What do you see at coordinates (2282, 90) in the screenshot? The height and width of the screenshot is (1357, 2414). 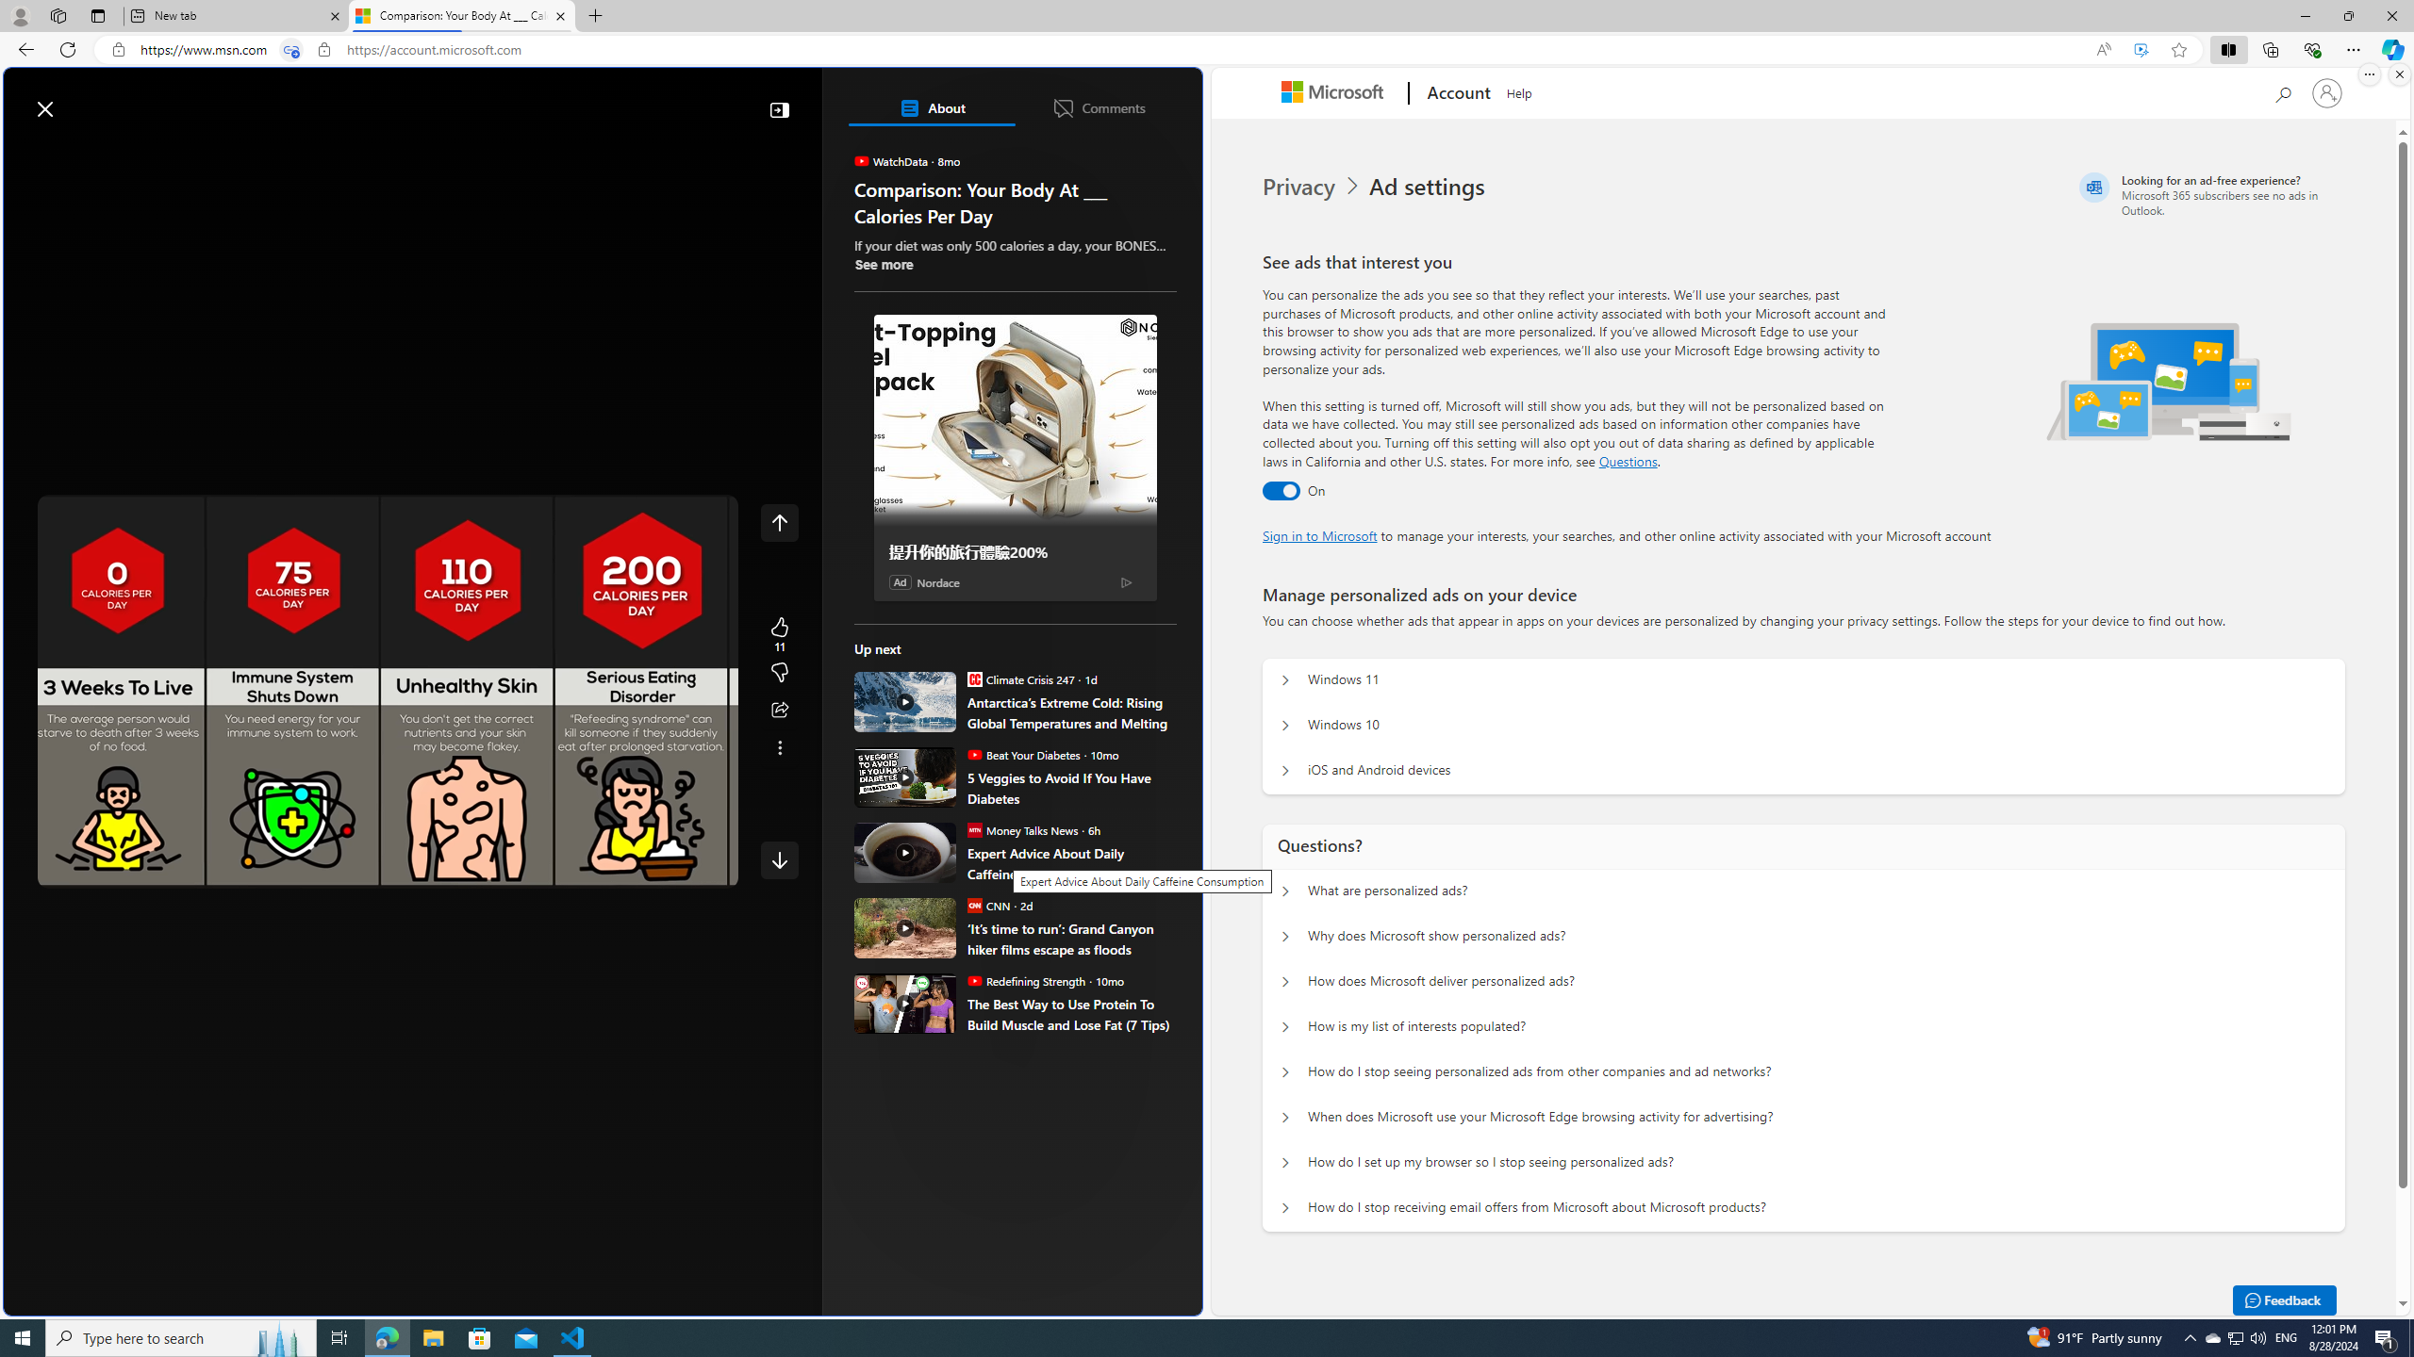 I see `Search Microsoft.com` at bounding box center [2282, 90].